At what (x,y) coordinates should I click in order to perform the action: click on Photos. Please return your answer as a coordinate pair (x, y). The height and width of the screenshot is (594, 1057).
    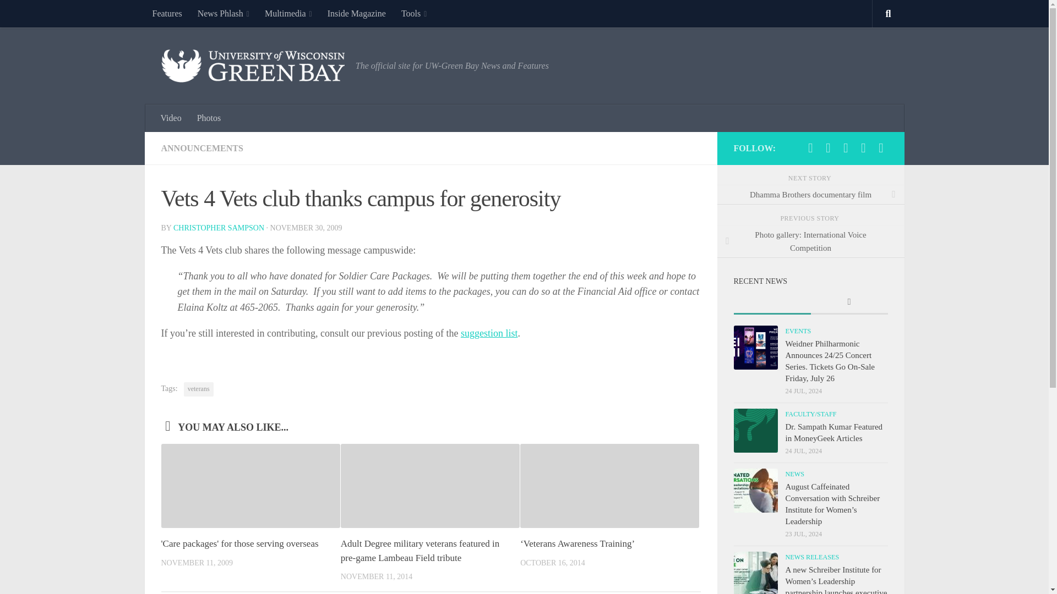
    Looking at the image, I should click on (209, 118).